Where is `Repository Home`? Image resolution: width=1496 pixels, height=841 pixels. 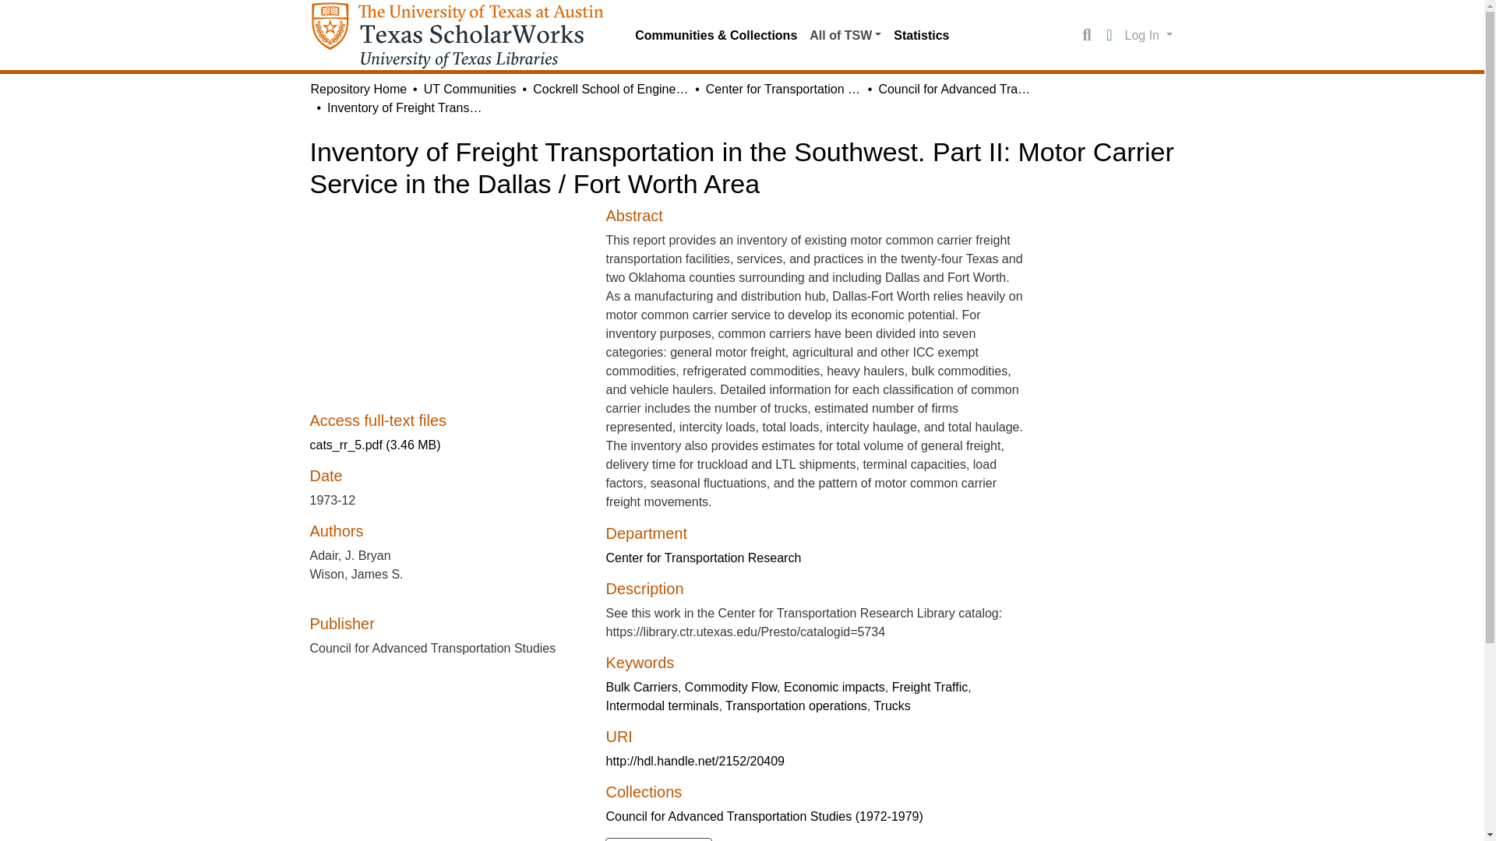
Repository Home is located at coordinates (358, 89).